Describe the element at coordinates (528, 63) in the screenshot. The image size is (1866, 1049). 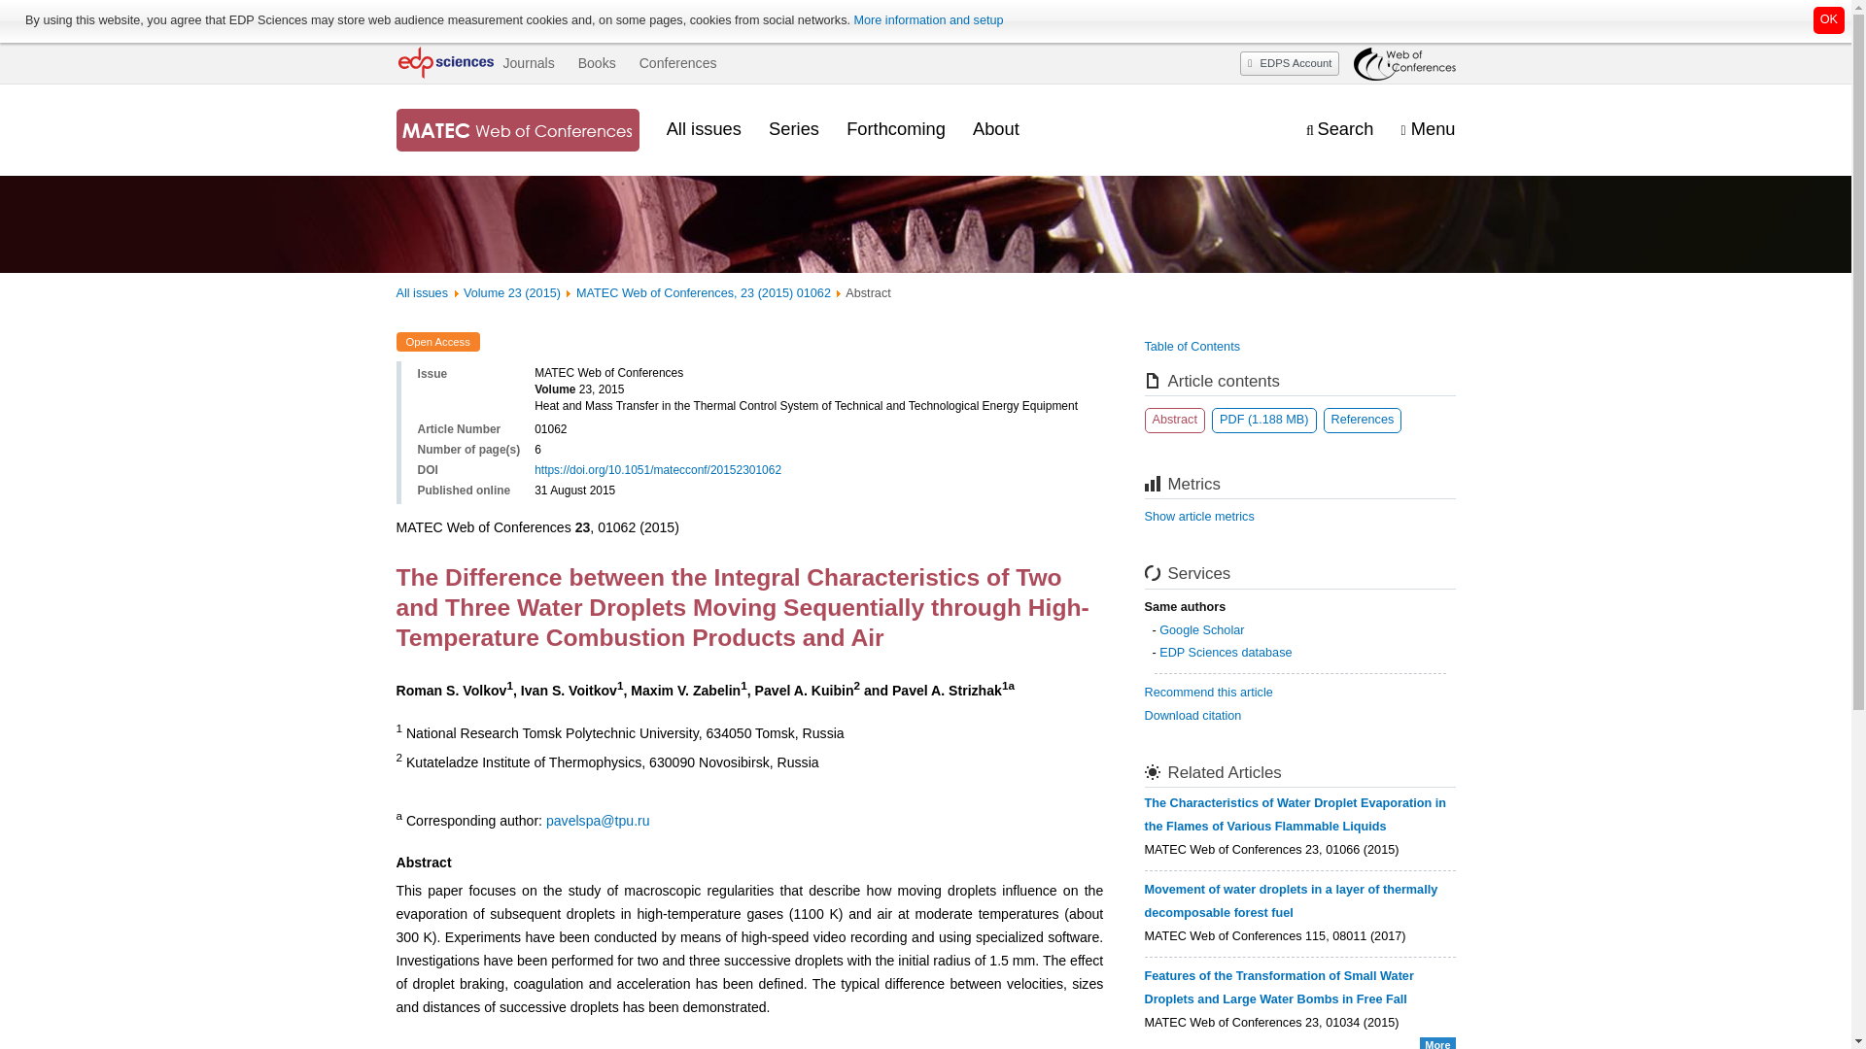
I see `Journals` at that location.